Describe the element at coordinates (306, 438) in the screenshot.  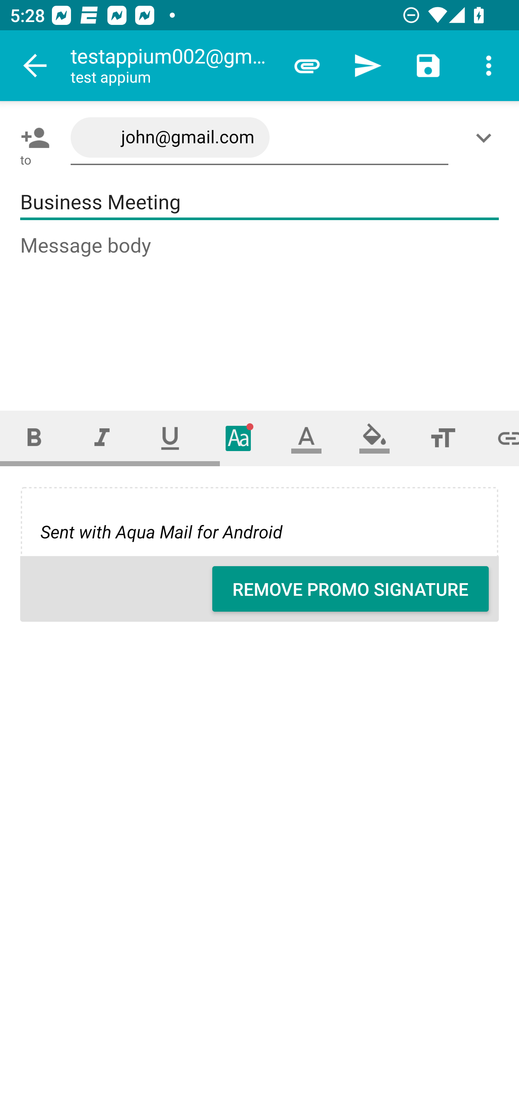
I see `Text color` at that location.